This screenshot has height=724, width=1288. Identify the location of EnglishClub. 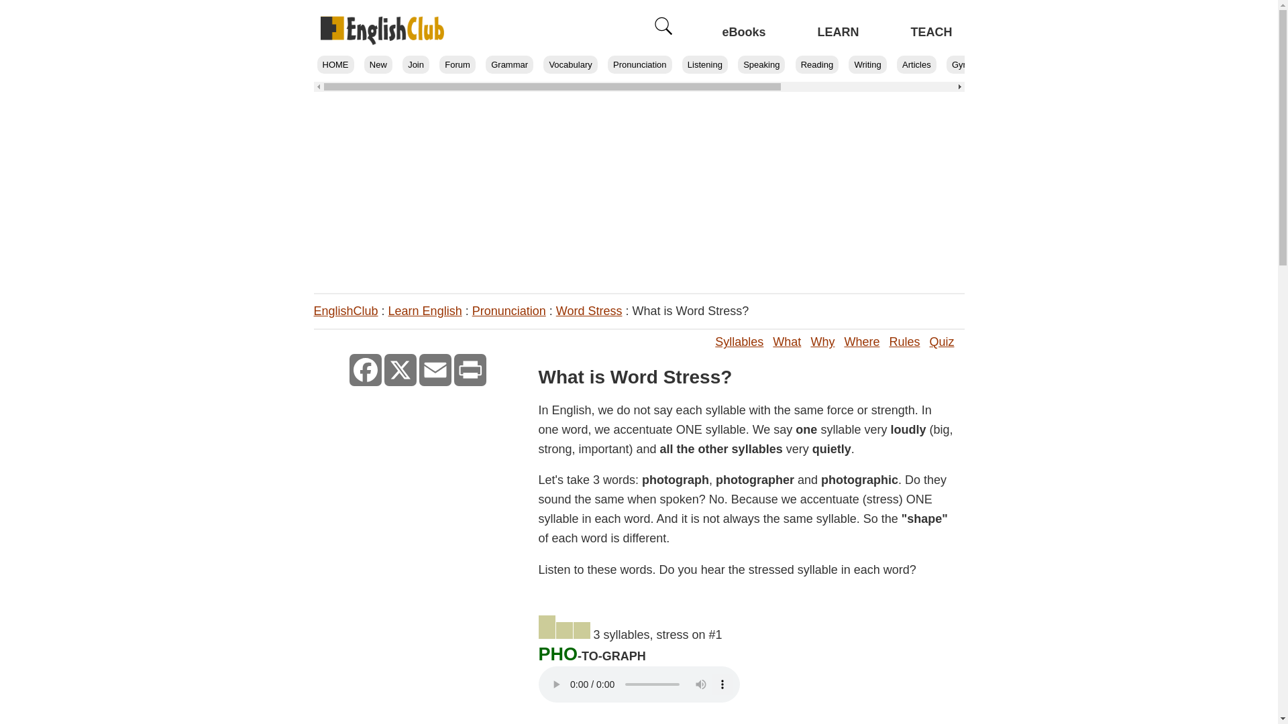
(335, 64).